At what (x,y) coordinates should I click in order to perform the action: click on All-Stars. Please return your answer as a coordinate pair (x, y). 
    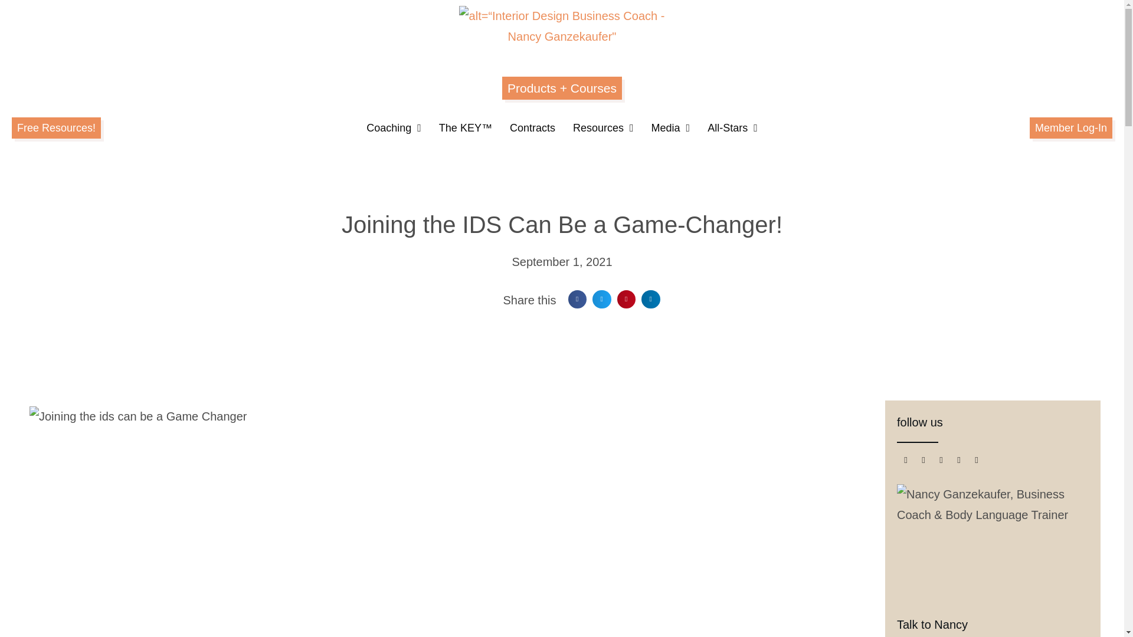
    Looking at the image, I should click on (732, 127).